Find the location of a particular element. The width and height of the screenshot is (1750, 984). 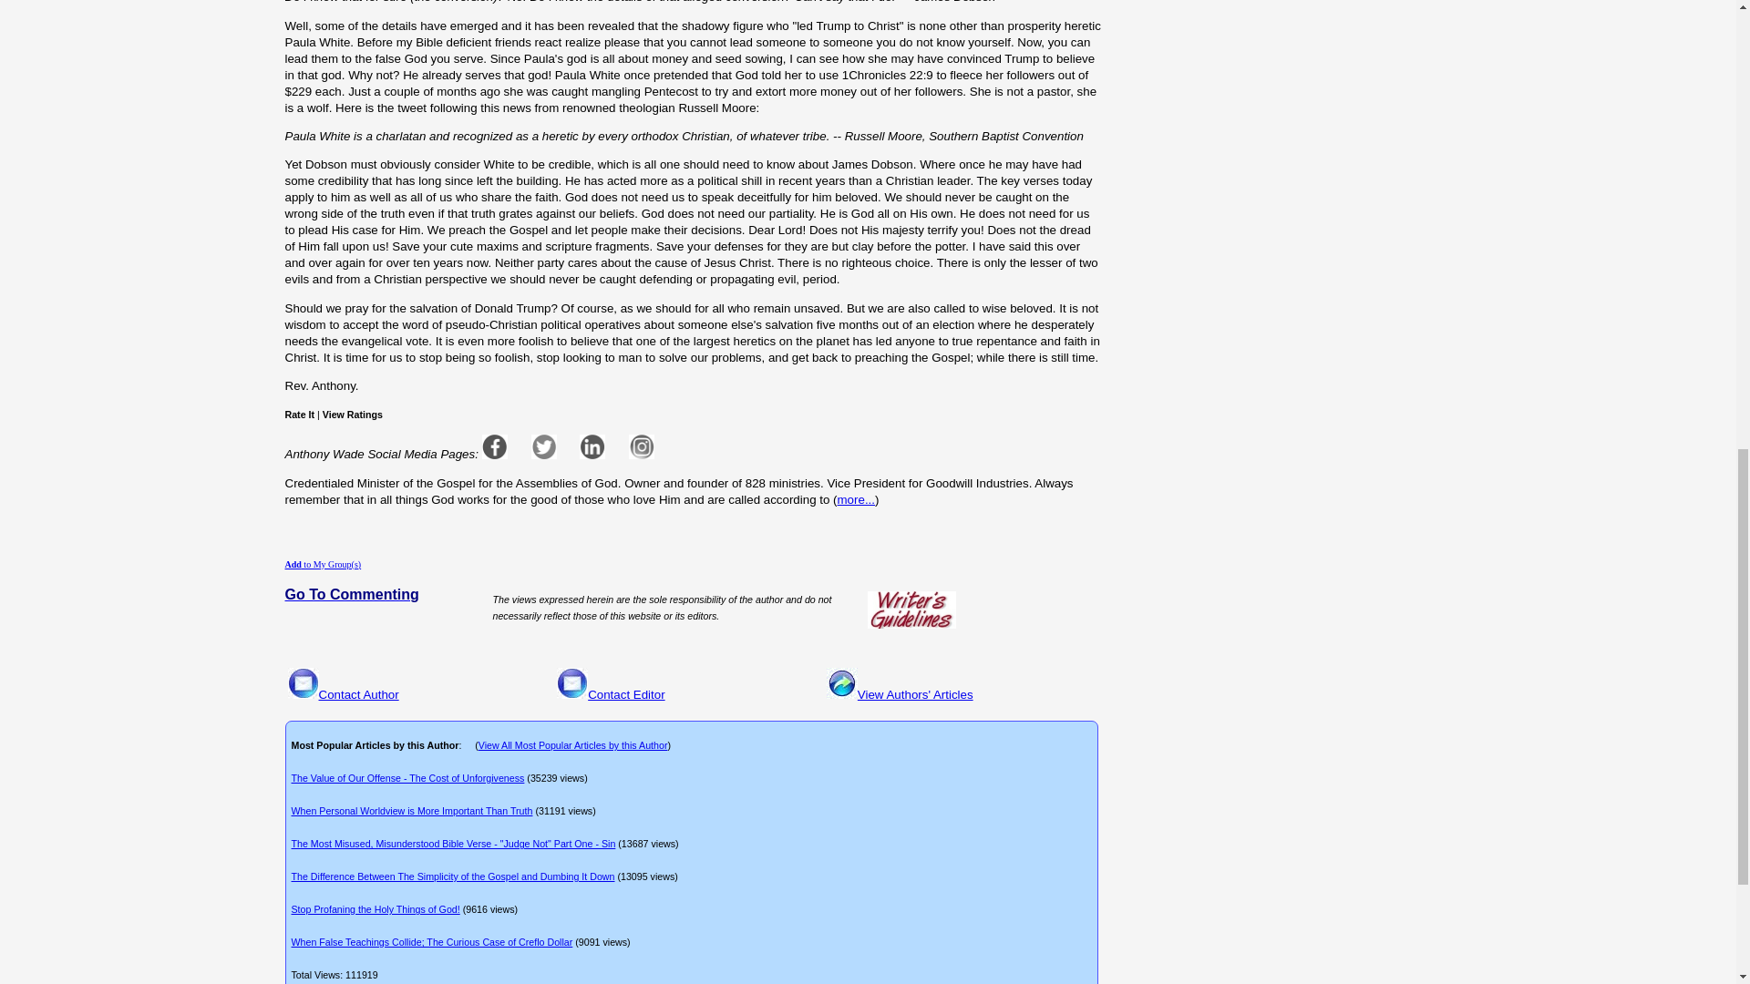

Contact Author is located at coordinates (358, 694).